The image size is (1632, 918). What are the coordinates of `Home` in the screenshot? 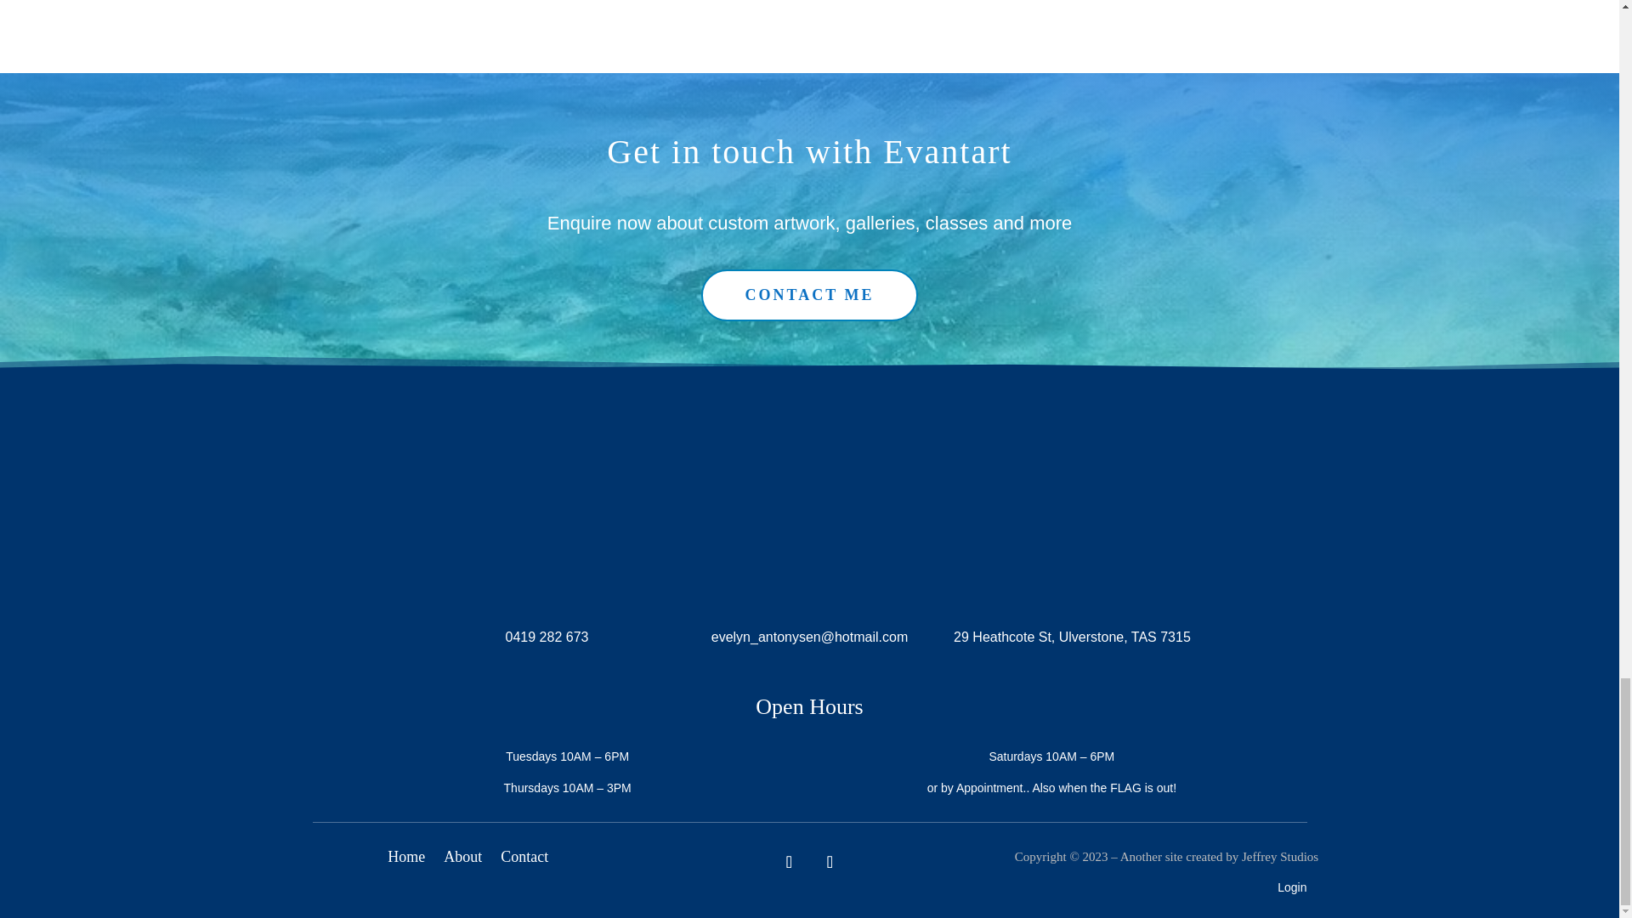 It's located at (406, 860).